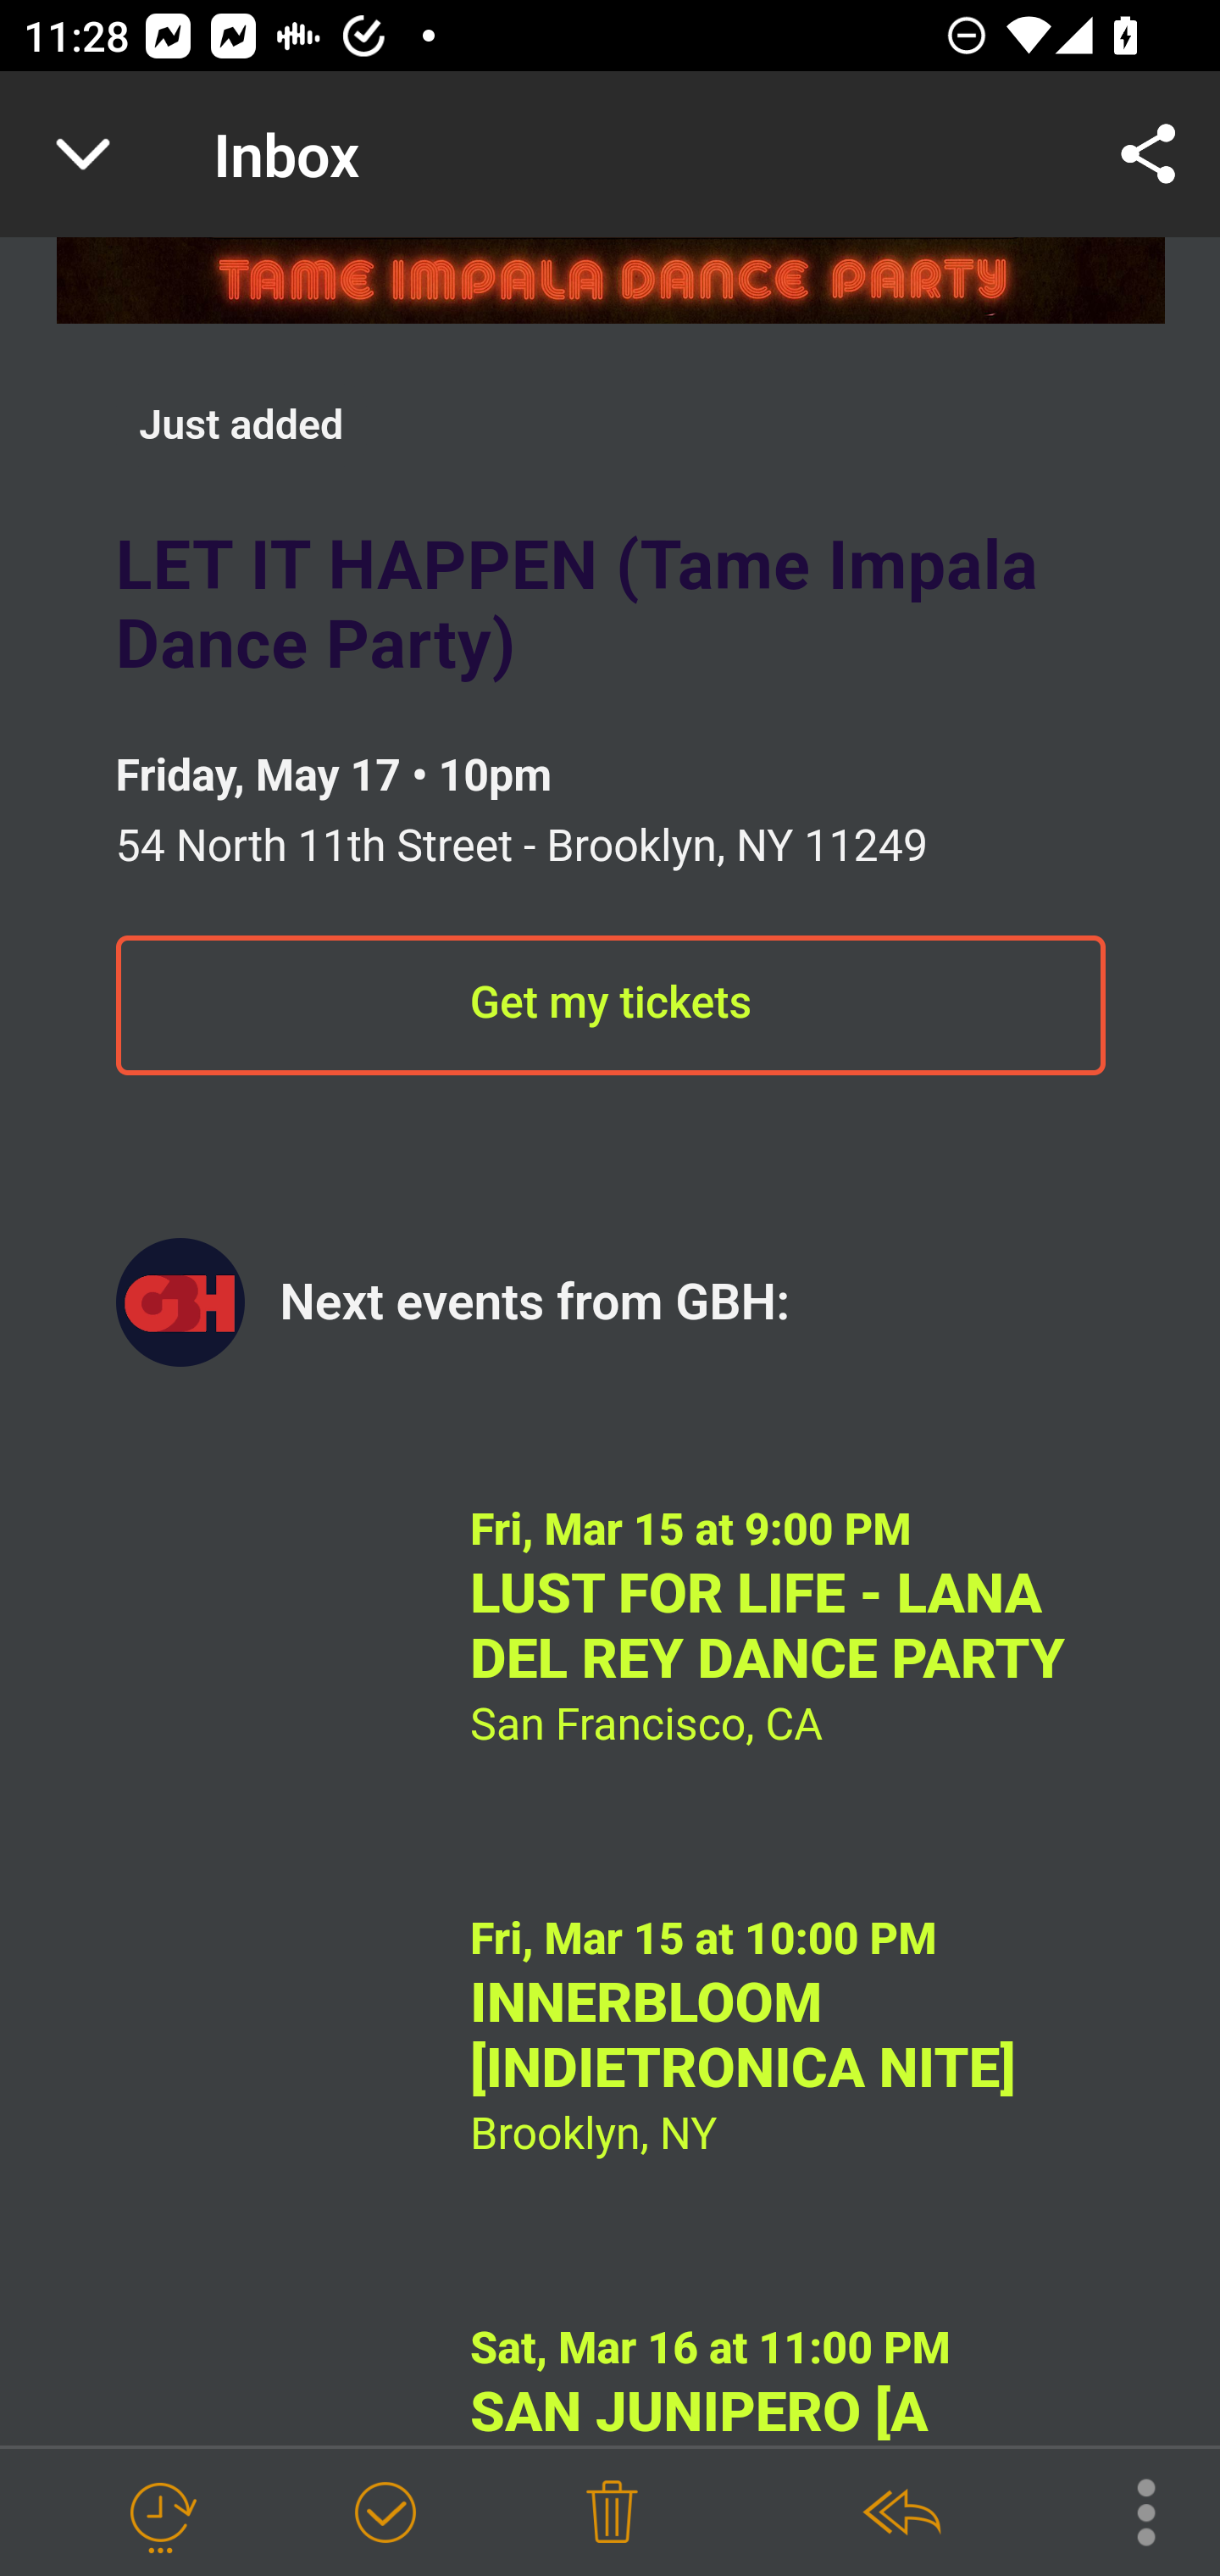  I want to click on Delete, so click(612, 2513).